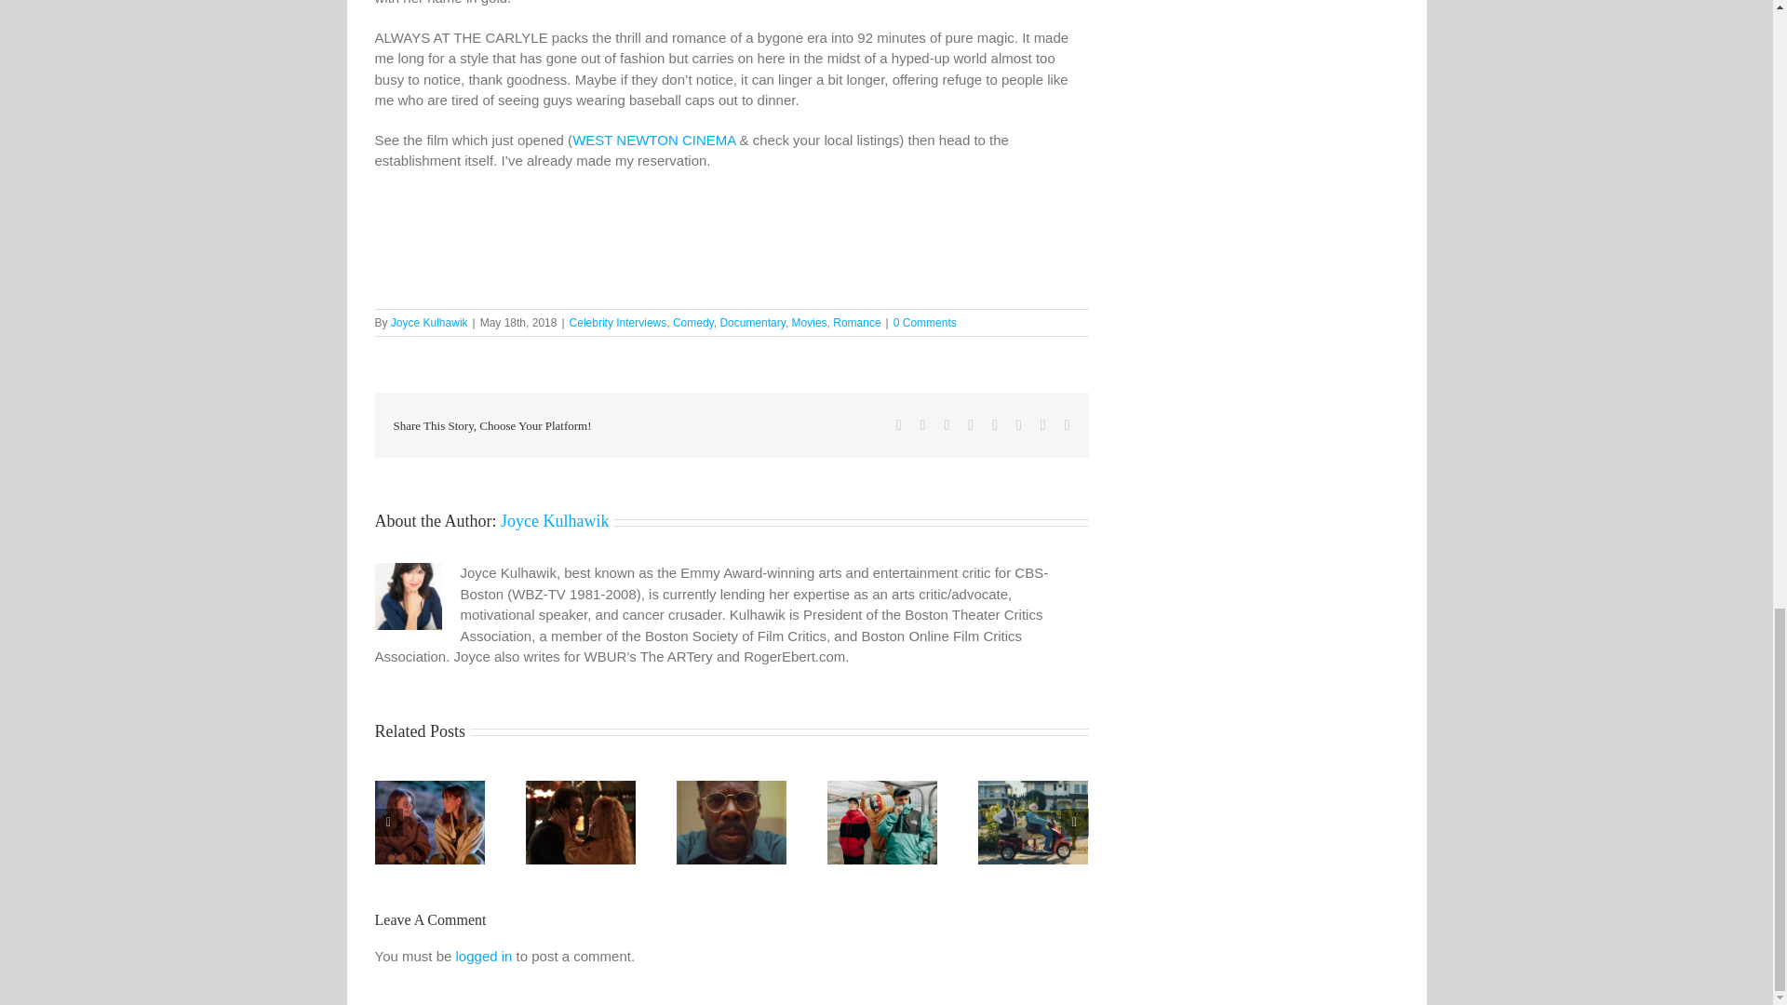  I want to click on Romance, so click(856, 323).